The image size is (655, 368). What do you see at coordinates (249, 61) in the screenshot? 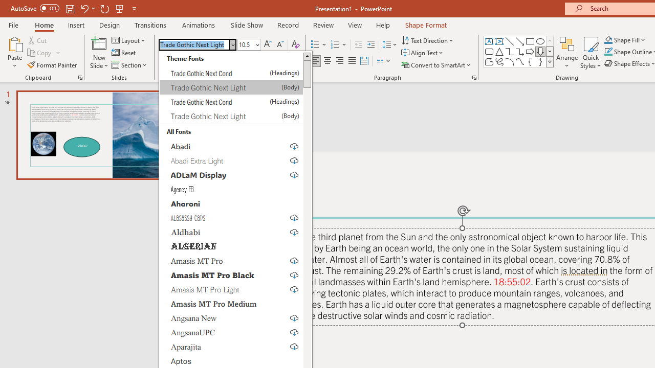
I see `Change Case` at bounding box center [249, 61].